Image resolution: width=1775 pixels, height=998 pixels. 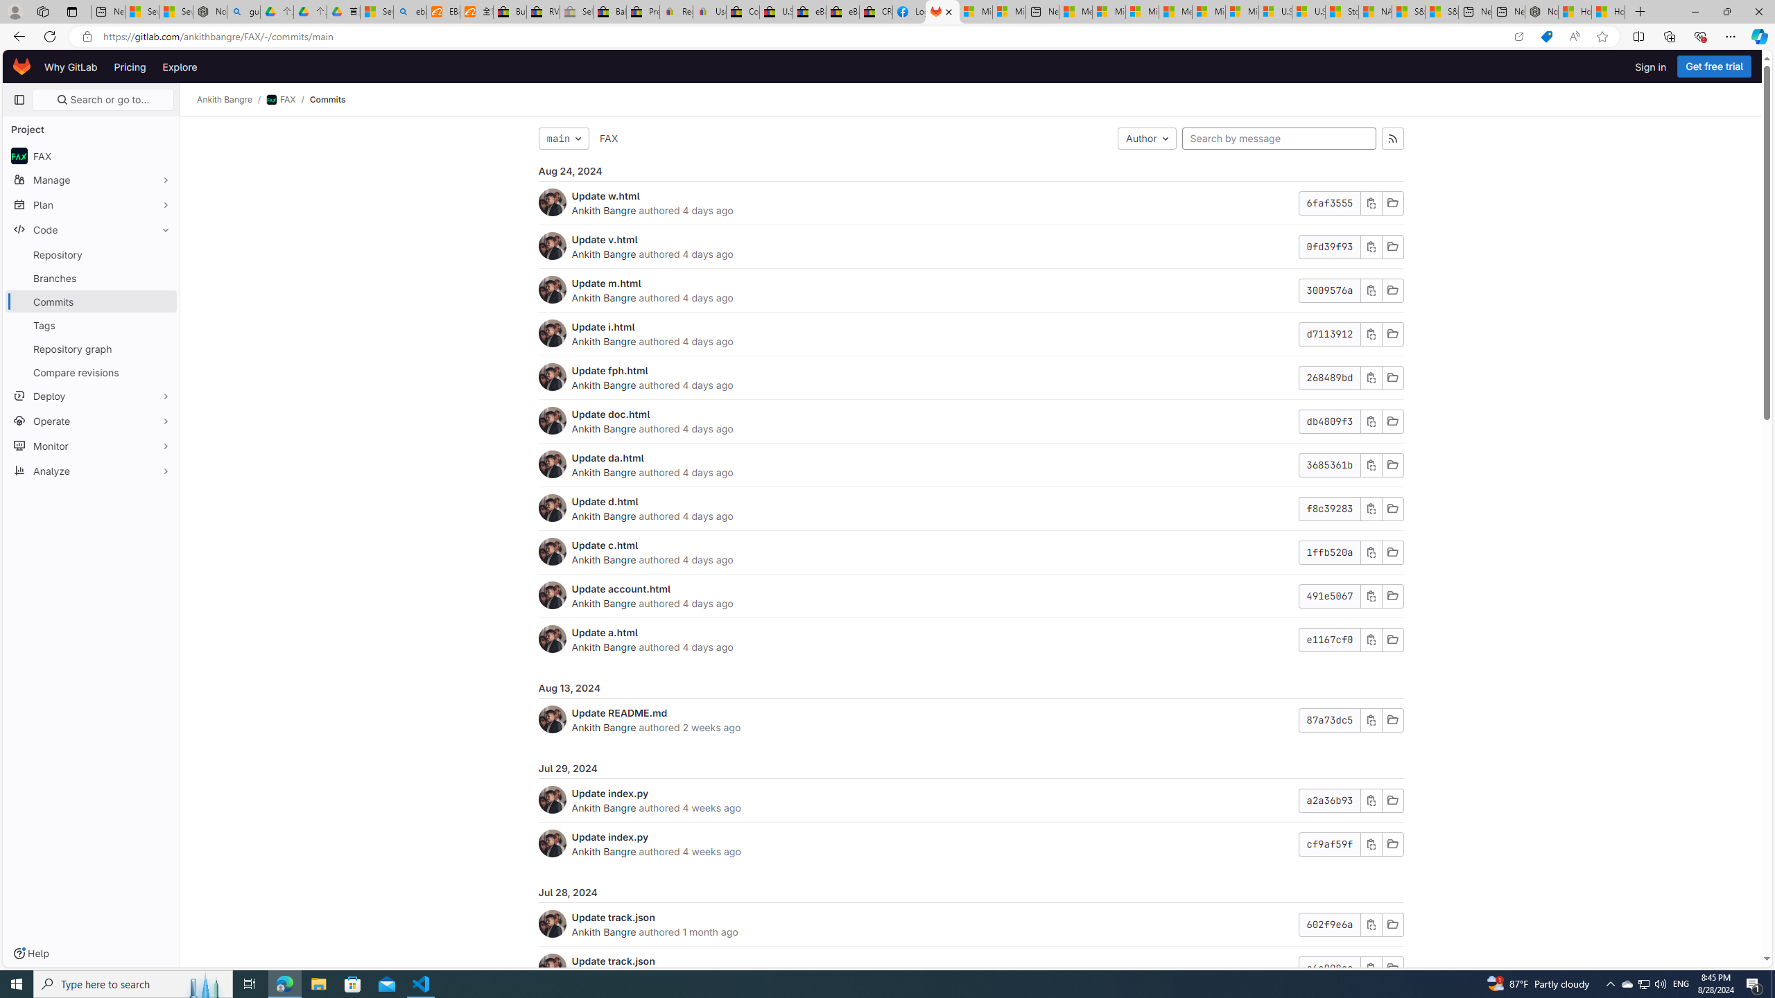 I want to click on Update c.html, so click(x=605, y=545).